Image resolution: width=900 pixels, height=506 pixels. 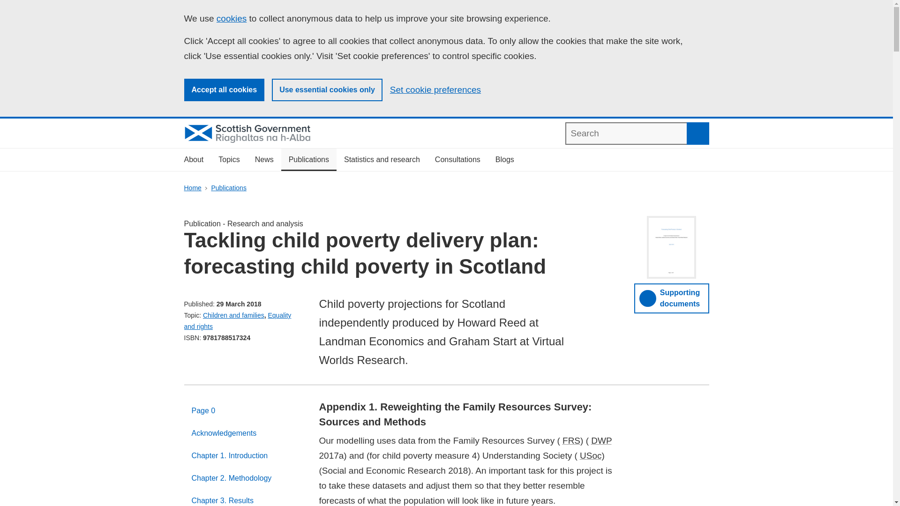 I want to click on Topics, so click(x=229, y=160).